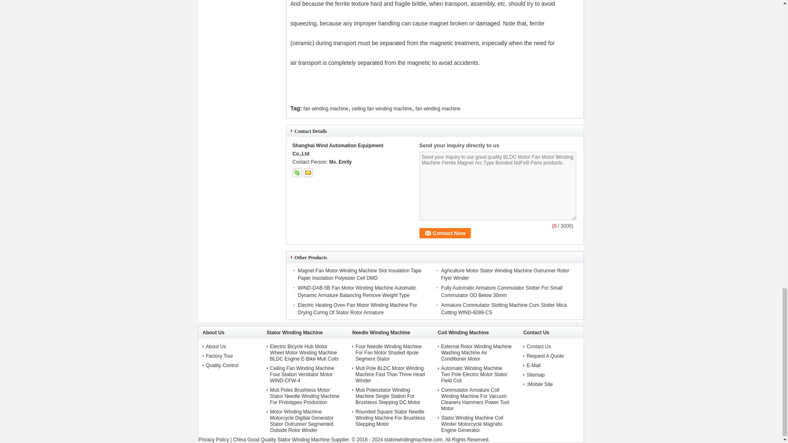  What do you see at coordinates (445, 233) in the screenshot?
I see `Contact Now` at bounding box center [445, 233].